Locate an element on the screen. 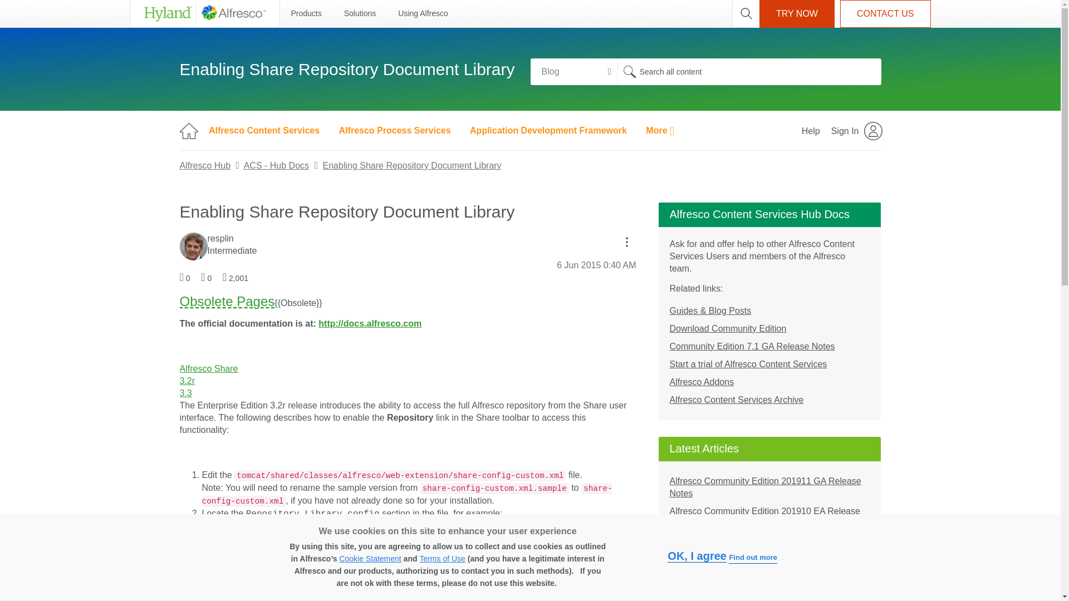  Alfresco Content Services is located at coordinates (264, 130).